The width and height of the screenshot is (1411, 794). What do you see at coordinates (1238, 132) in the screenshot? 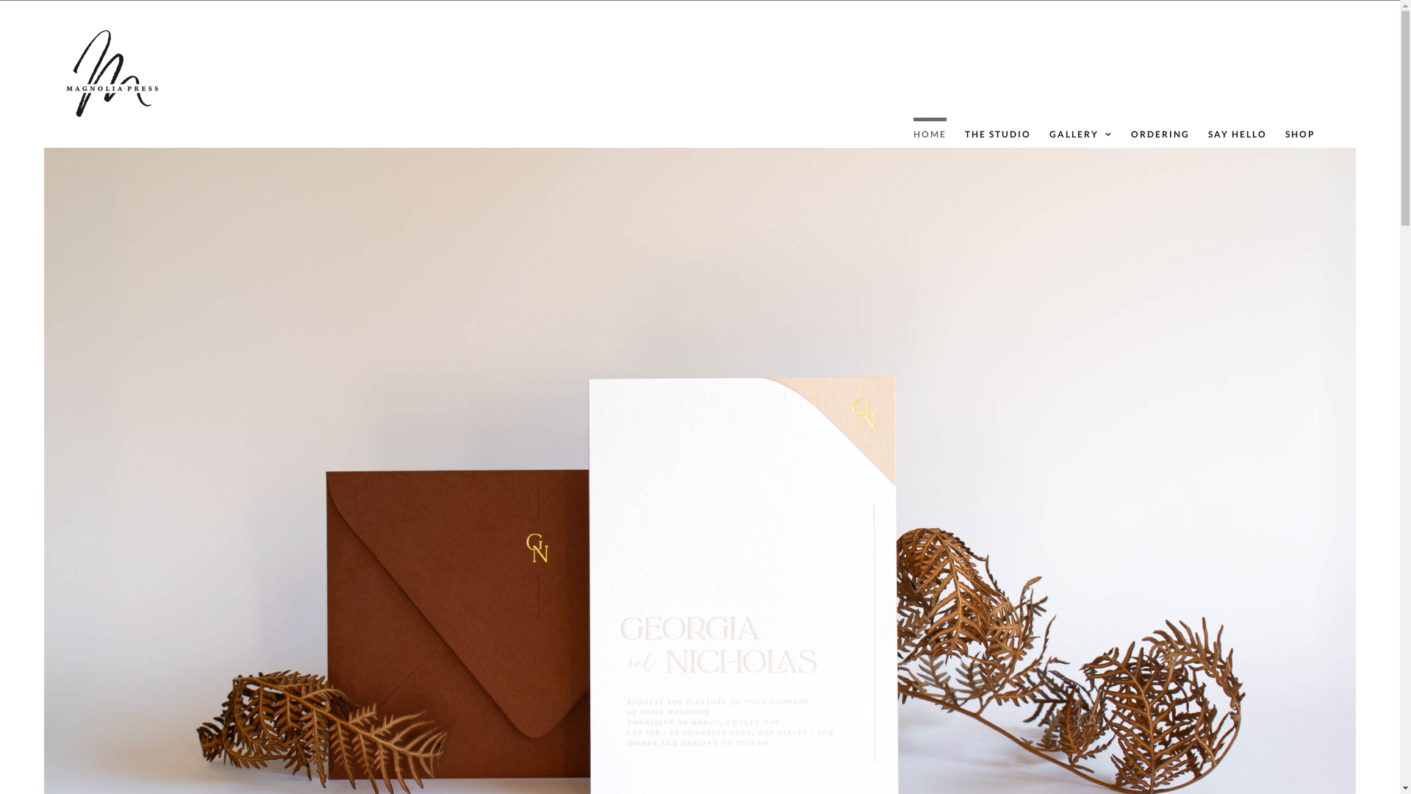
I see `SAY HELLO` at bounding box center [1238, 132].